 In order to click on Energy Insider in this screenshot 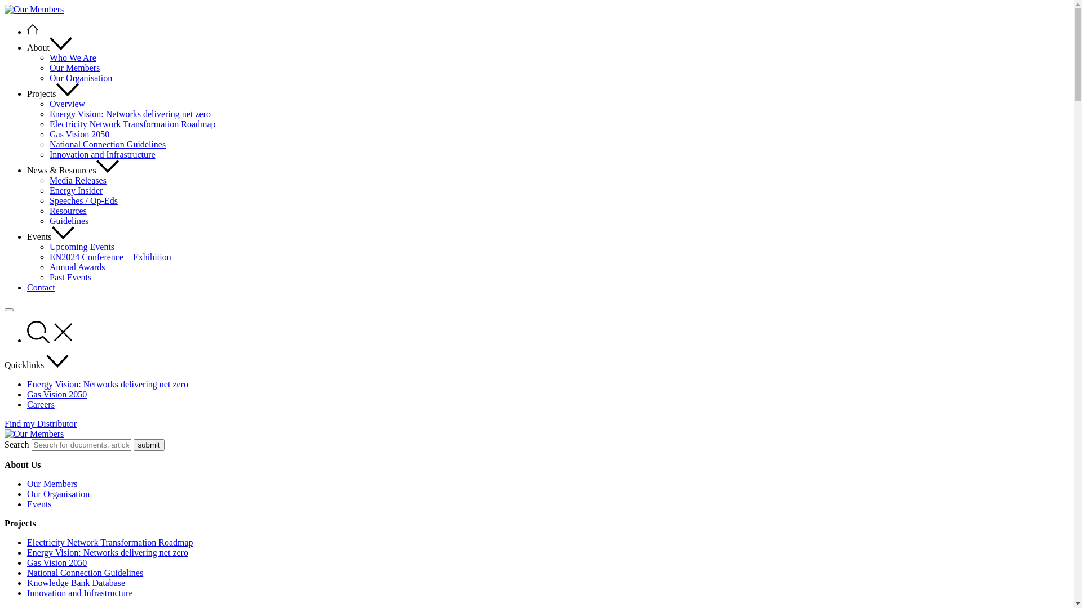, I will do `click(76, 190)`.